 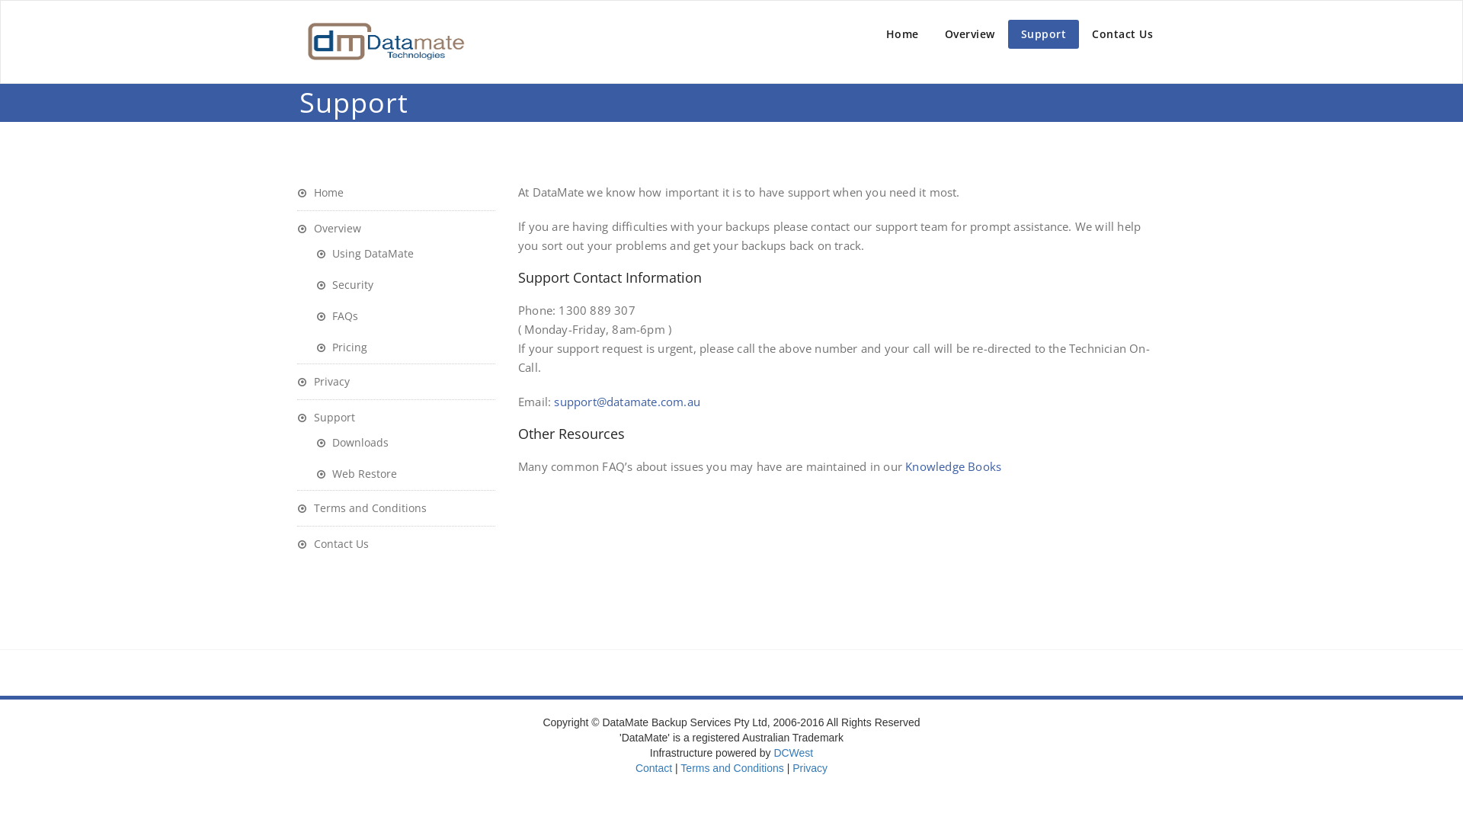 What do you see at coordinates (1043, 34) in the screenshot?
I see `Support` at bounding box center [1043, 34].